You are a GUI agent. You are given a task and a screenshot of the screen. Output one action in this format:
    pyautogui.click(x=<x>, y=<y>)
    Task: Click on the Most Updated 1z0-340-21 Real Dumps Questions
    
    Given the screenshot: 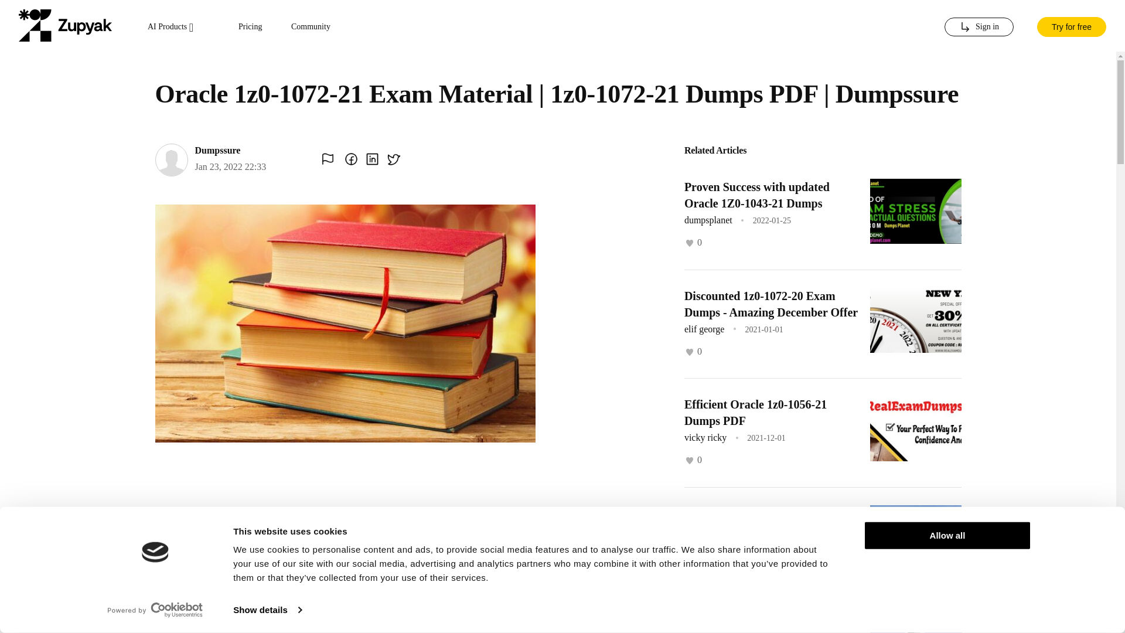 What is the action you would take?
    pyautogui.click(x=761, y=520)
    